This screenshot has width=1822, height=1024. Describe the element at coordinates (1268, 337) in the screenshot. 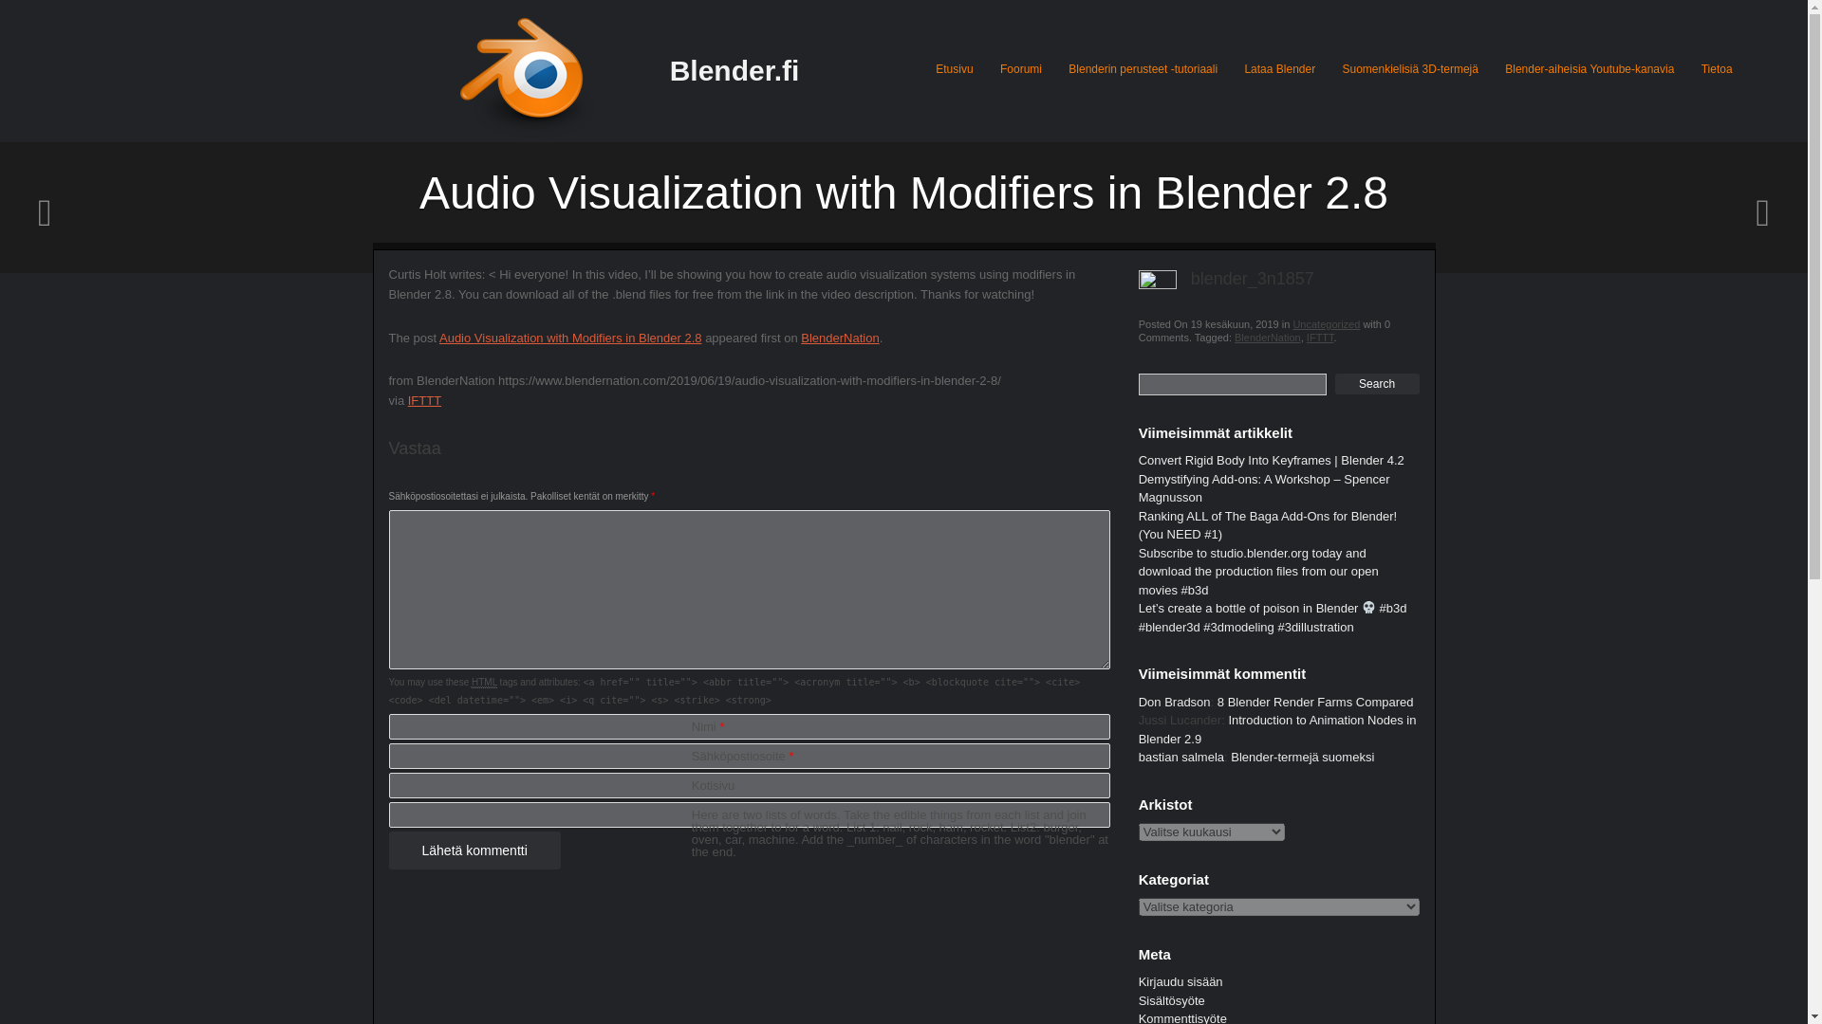

I see `BlenderNation` at that location.